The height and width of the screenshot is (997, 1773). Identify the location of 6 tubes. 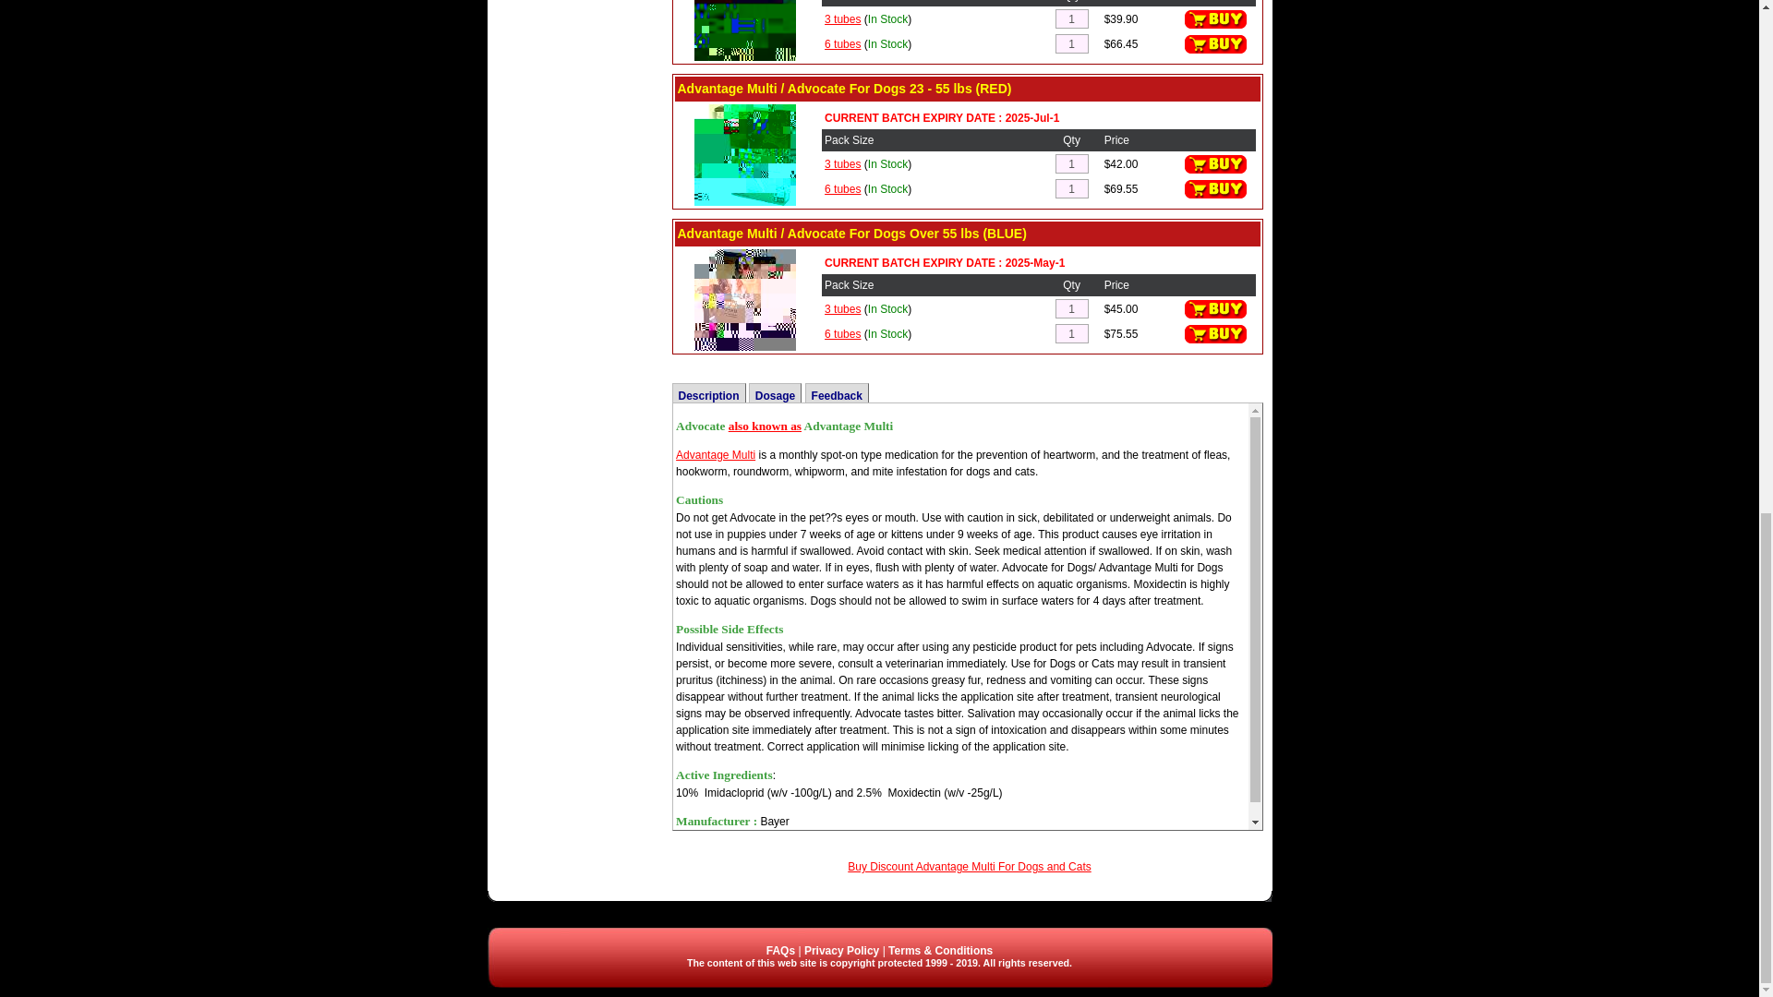
(842, 42).